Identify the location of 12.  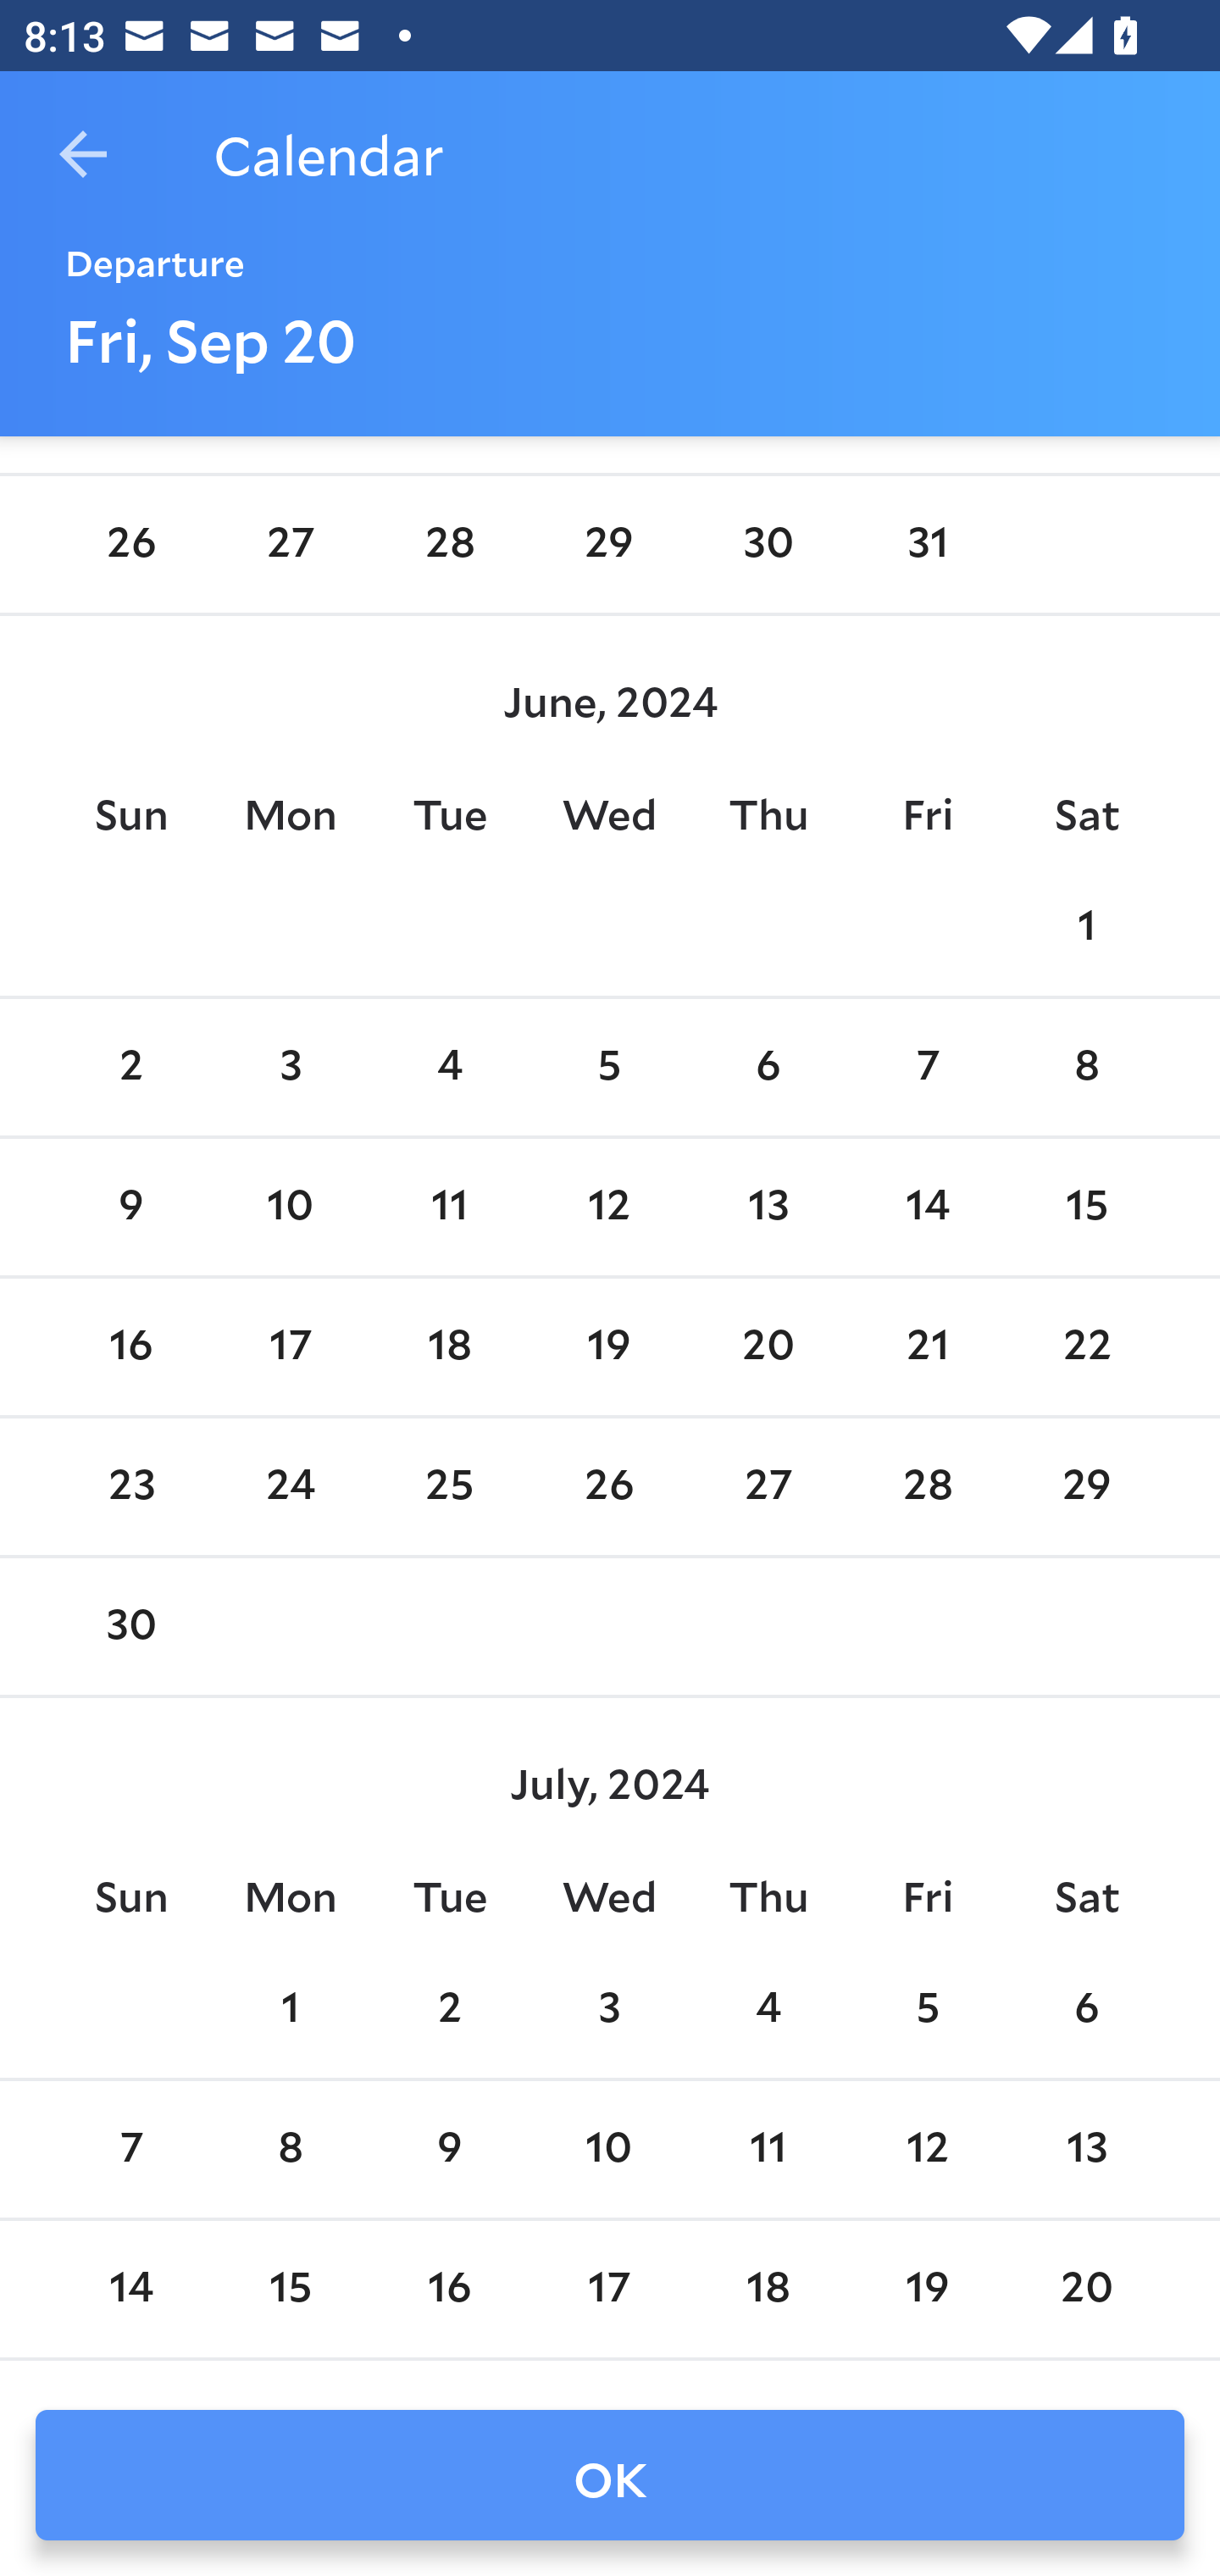
(927, 2151).